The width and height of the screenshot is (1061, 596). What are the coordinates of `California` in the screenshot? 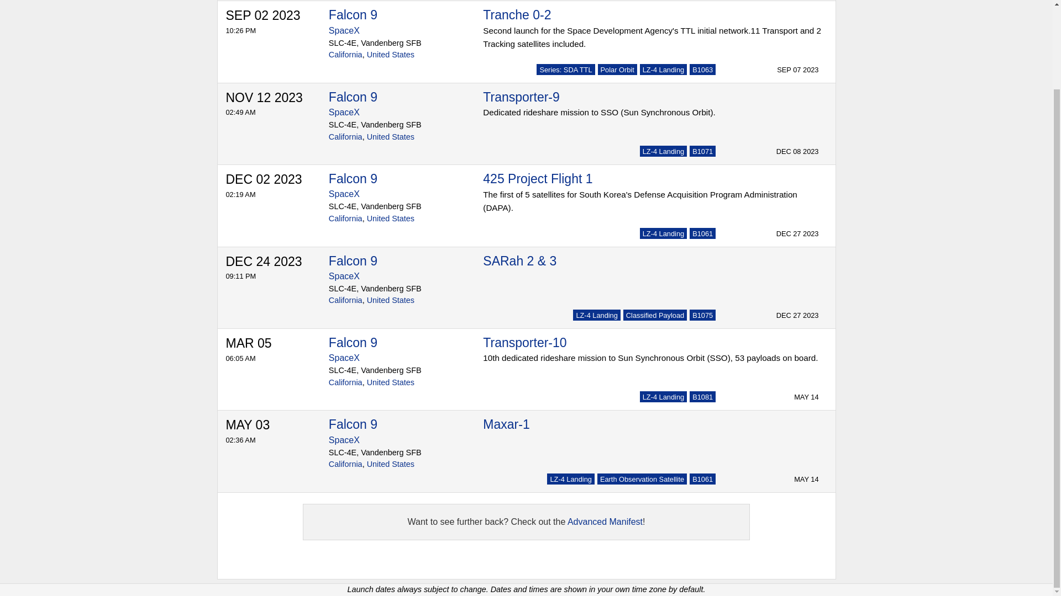 It's located at (346, 136).